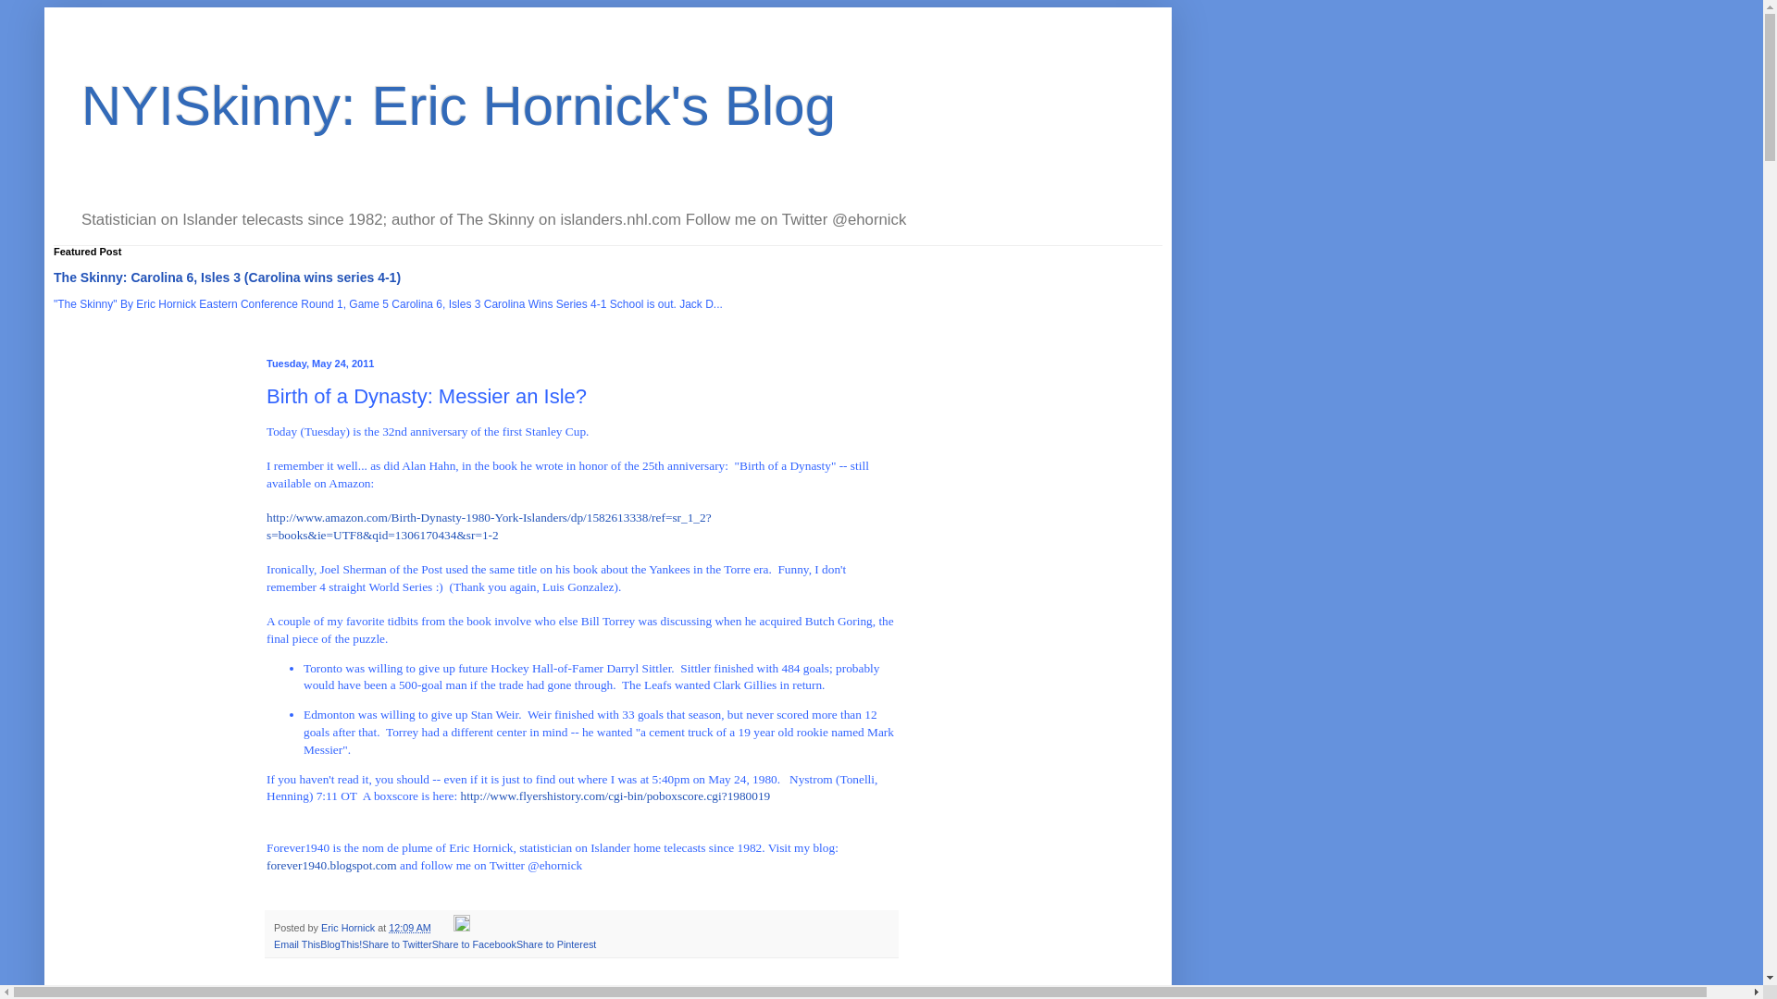 This screenshot has width=1777, height=999. Describe the element at coordinates (474, 943) in the screenshot. I see `Share to Facebook` at that location.